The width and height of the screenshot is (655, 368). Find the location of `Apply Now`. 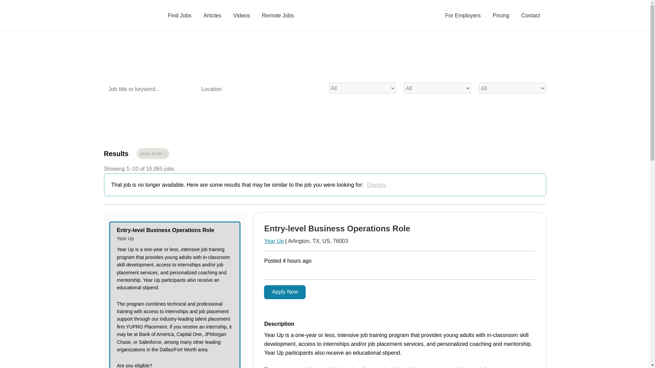

Apply Now is located at coordinates (285, 292).